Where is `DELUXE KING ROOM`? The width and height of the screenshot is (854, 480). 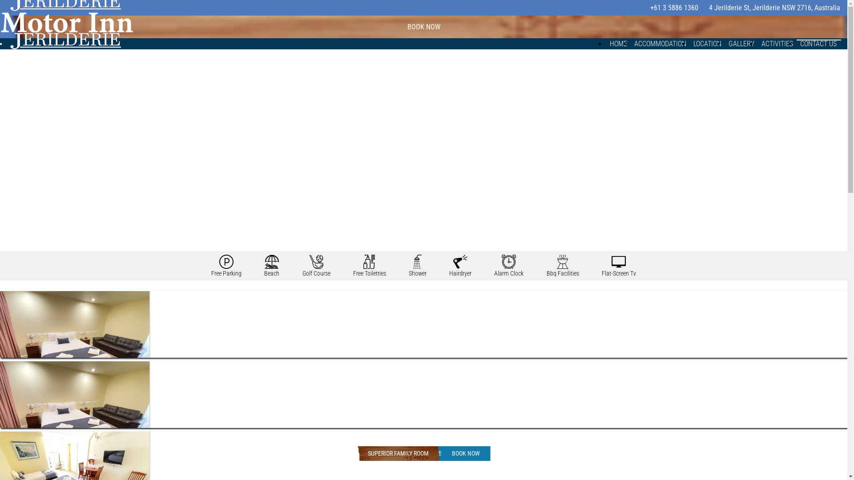 DELUXE KING ROOM is located at coordinates (398, 453).